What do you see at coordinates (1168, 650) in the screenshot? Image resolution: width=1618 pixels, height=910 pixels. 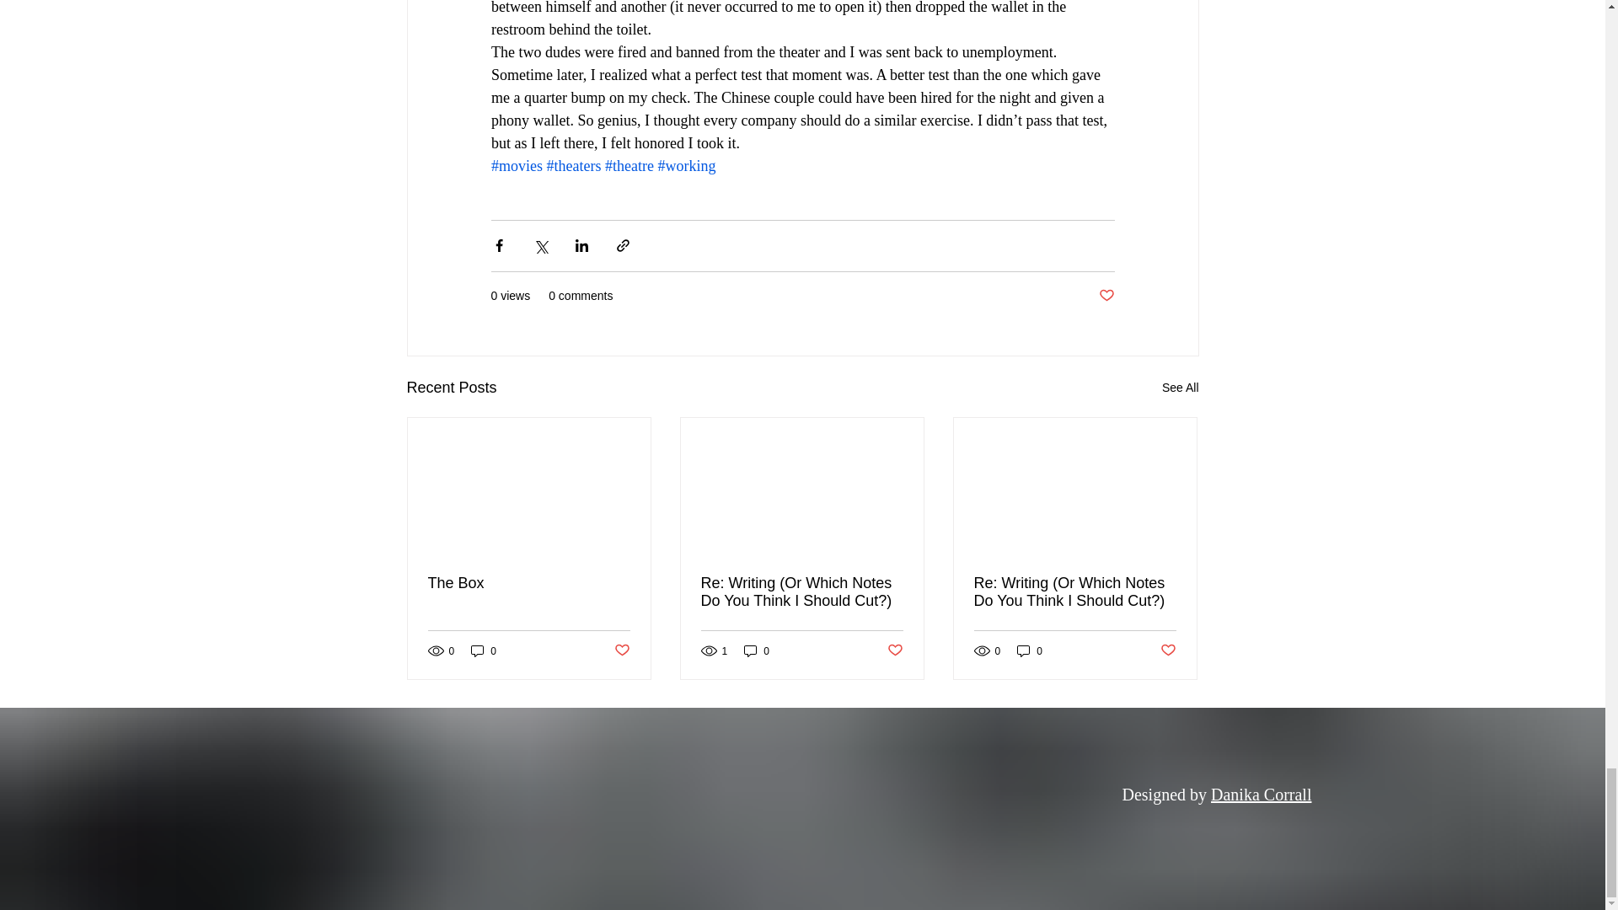 I see `Post not marked as liked` at bounding box center [1168, 650].